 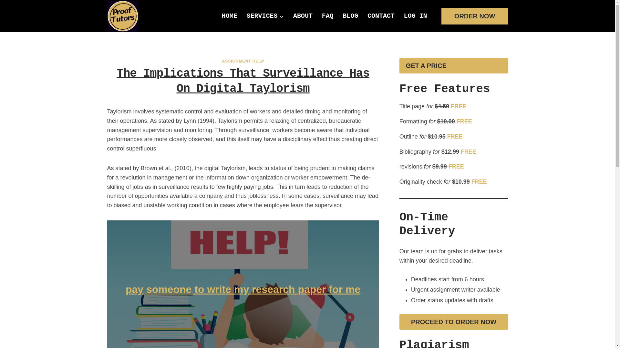 What do you see at coordinates (265, 16) in the screenshot?
I see `SERVICES` at bounding box center [265, 16].